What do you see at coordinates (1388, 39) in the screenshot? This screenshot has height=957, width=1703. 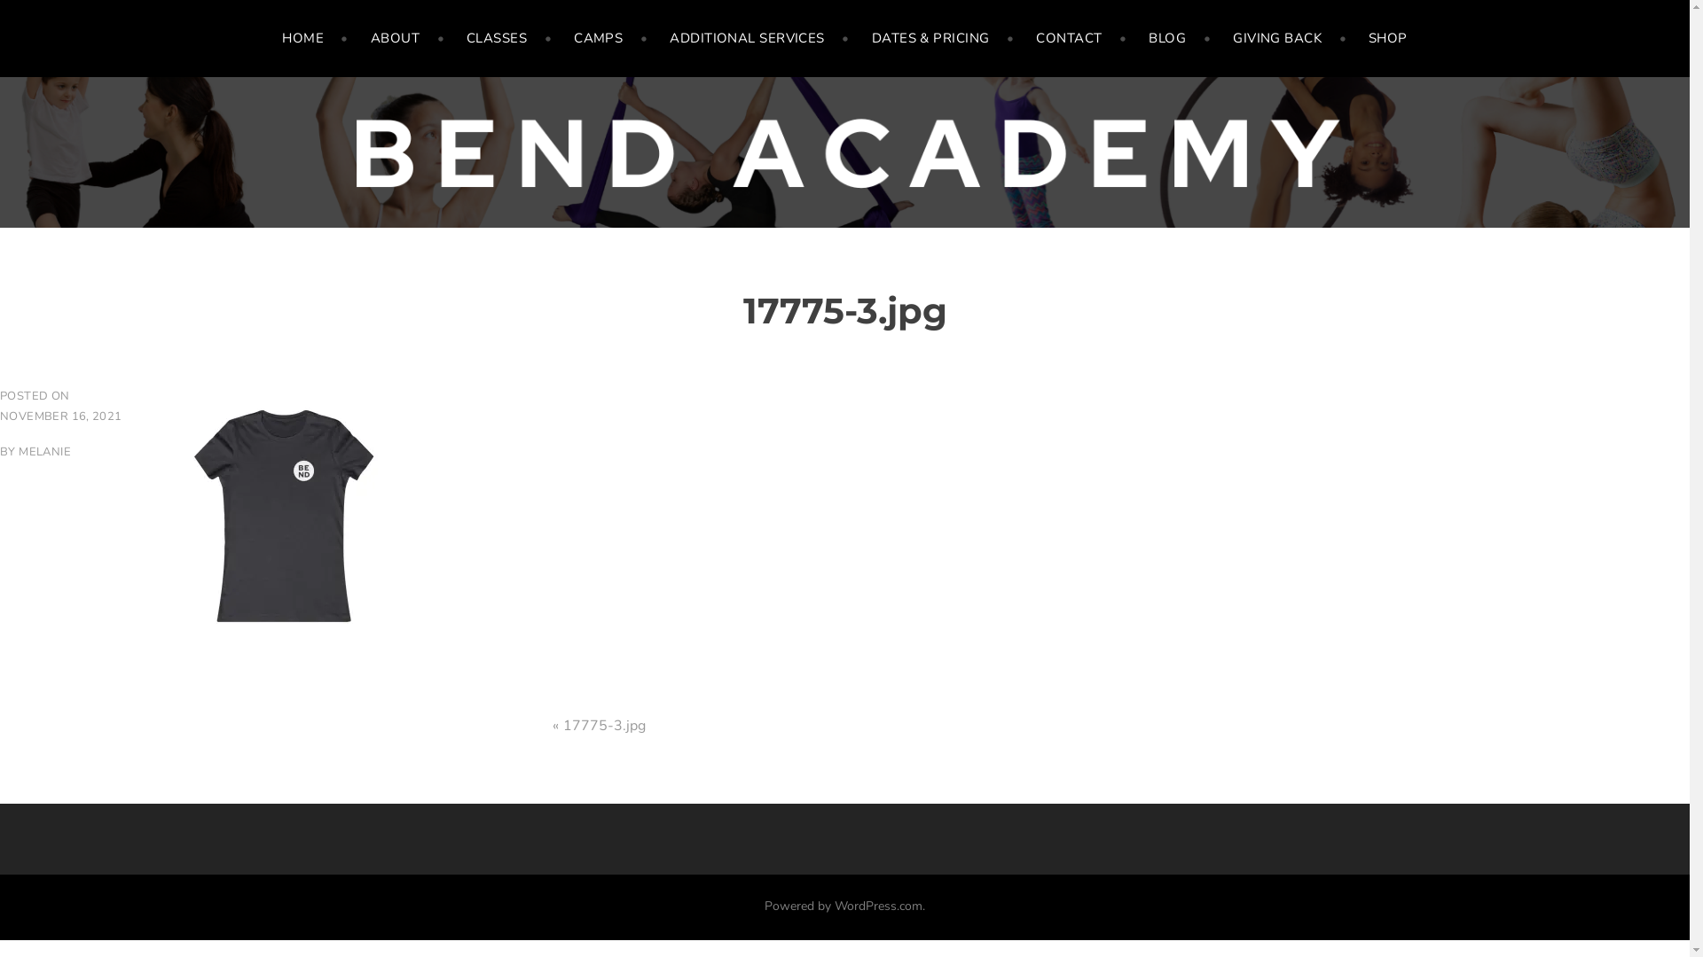 I see `SHOP` at bounding box center [1388, 39].